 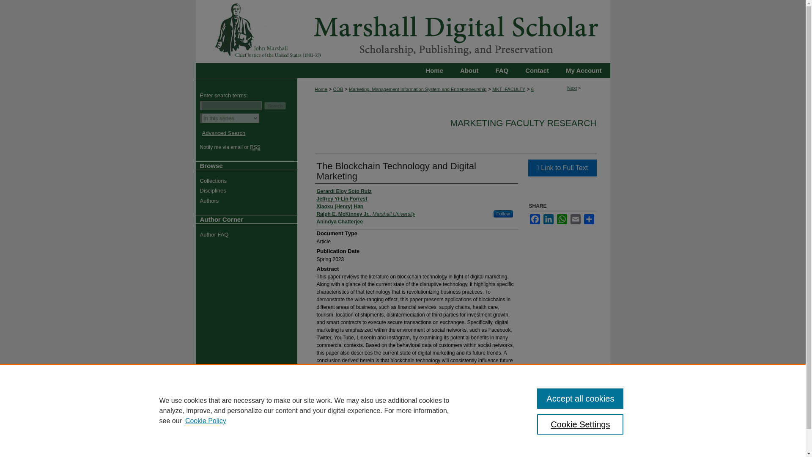 What do you see at coordinates (469, 70) in the screenshot?
I see `About` at bounding box center [469, 70].